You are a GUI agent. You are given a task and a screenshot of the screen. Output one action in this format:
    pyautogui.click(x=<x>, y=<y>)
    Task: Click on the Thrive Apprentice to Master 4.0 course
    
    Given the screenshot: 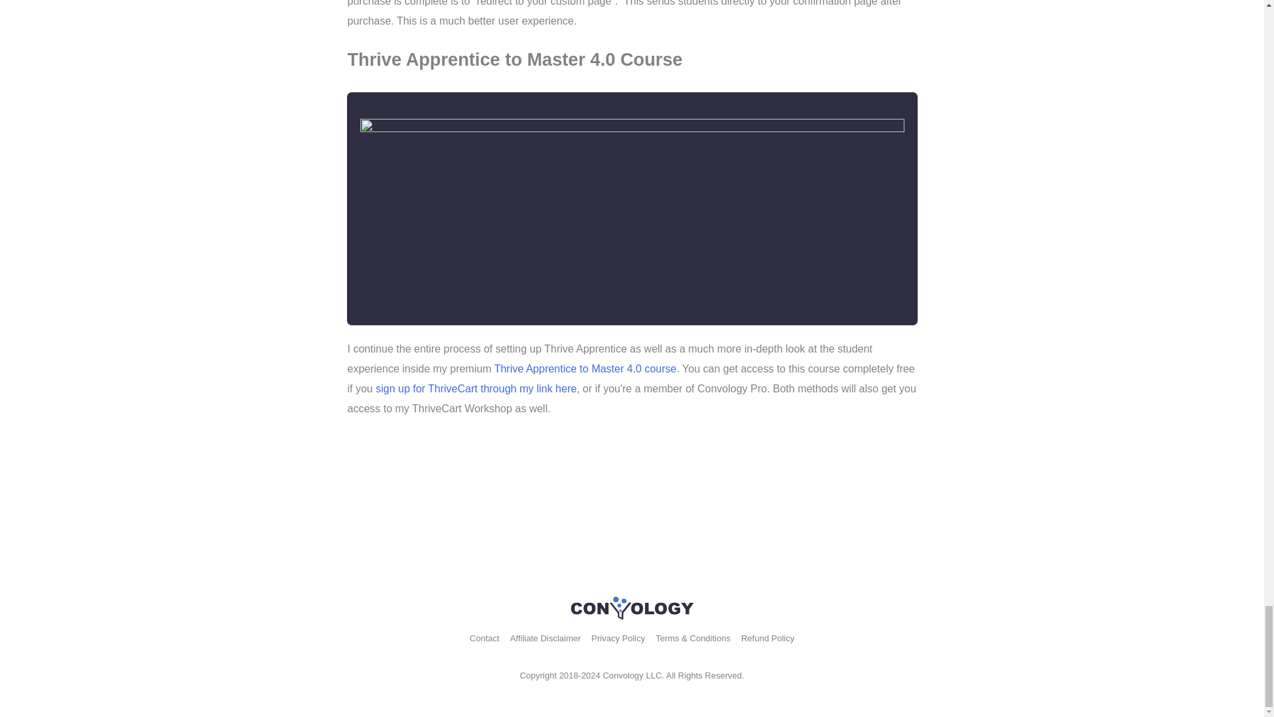 What is the action you would take?
    pyautogui.click(x=585, y=368)
    